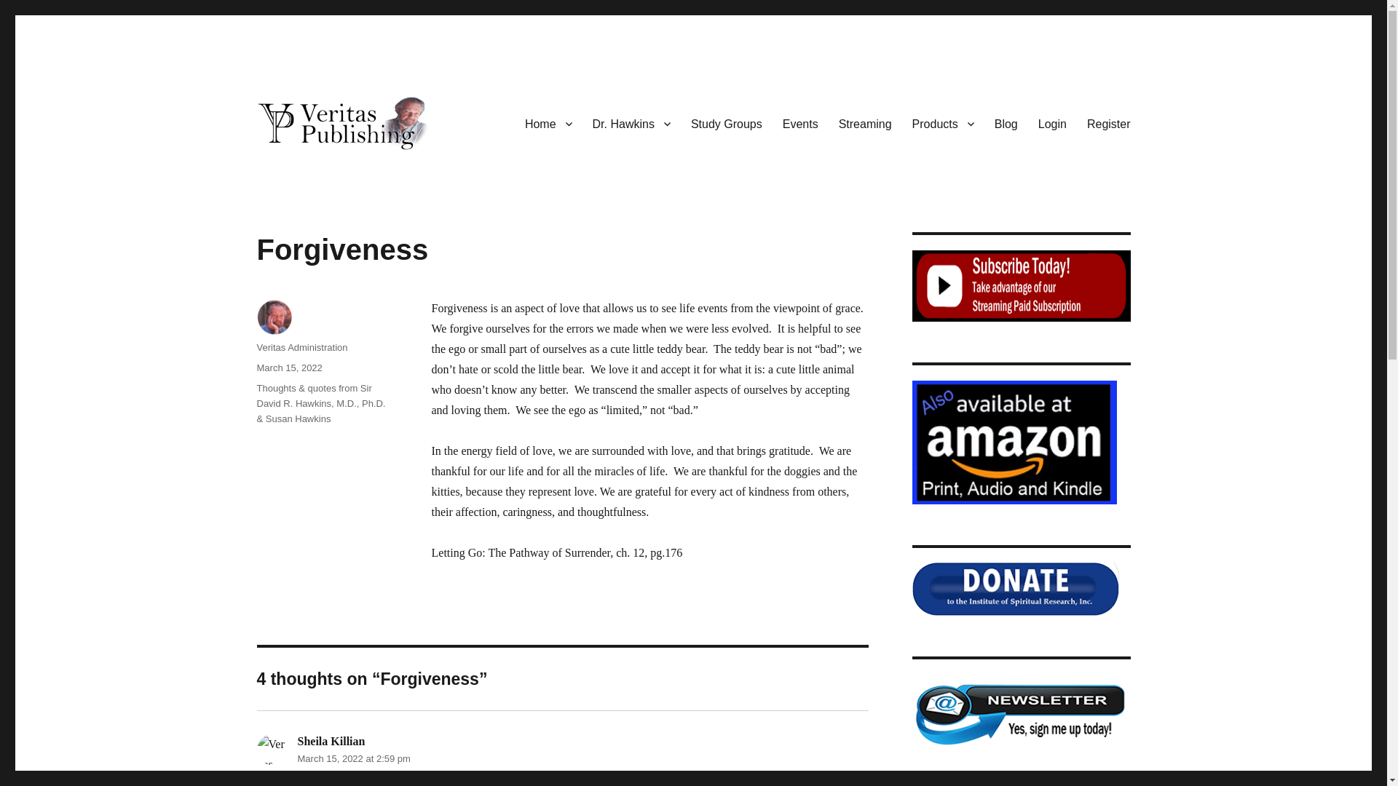  Describe the element at coordinates (727, 124) in the screenshot. I see `Study Groups` at that location.